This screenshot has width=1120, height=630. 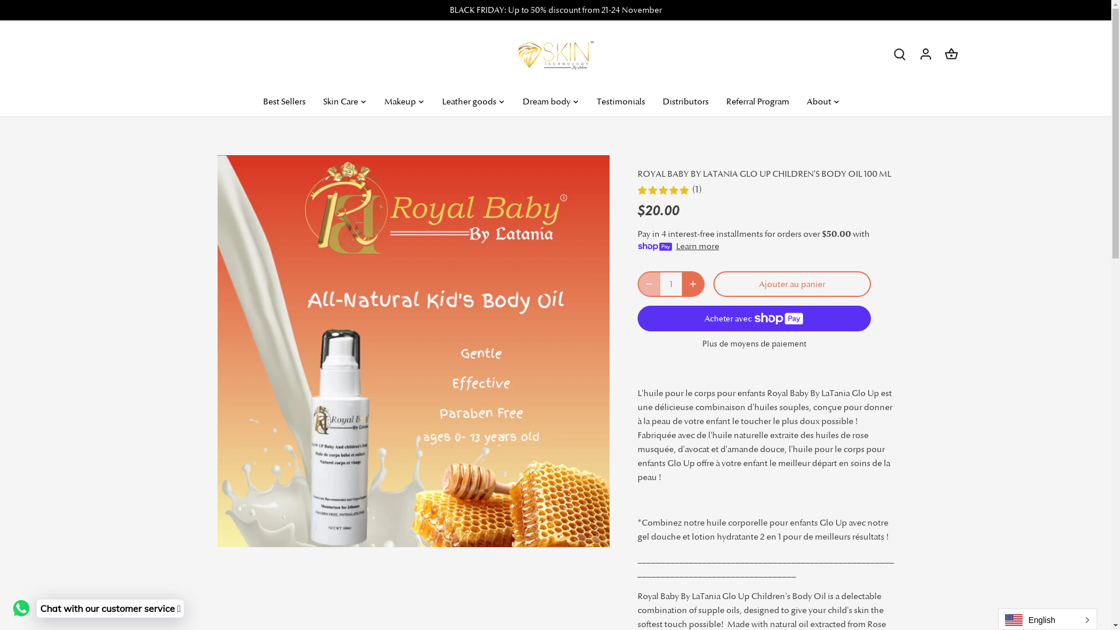 What do you see at coordinates (288, 101) in the screenshot?
I see `Best Sellers` at bounding box center [288, 101].